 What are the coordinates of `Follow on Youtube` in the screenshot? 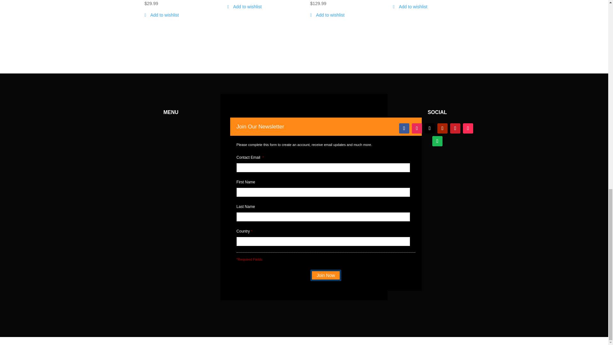 It's located at (443, 128).